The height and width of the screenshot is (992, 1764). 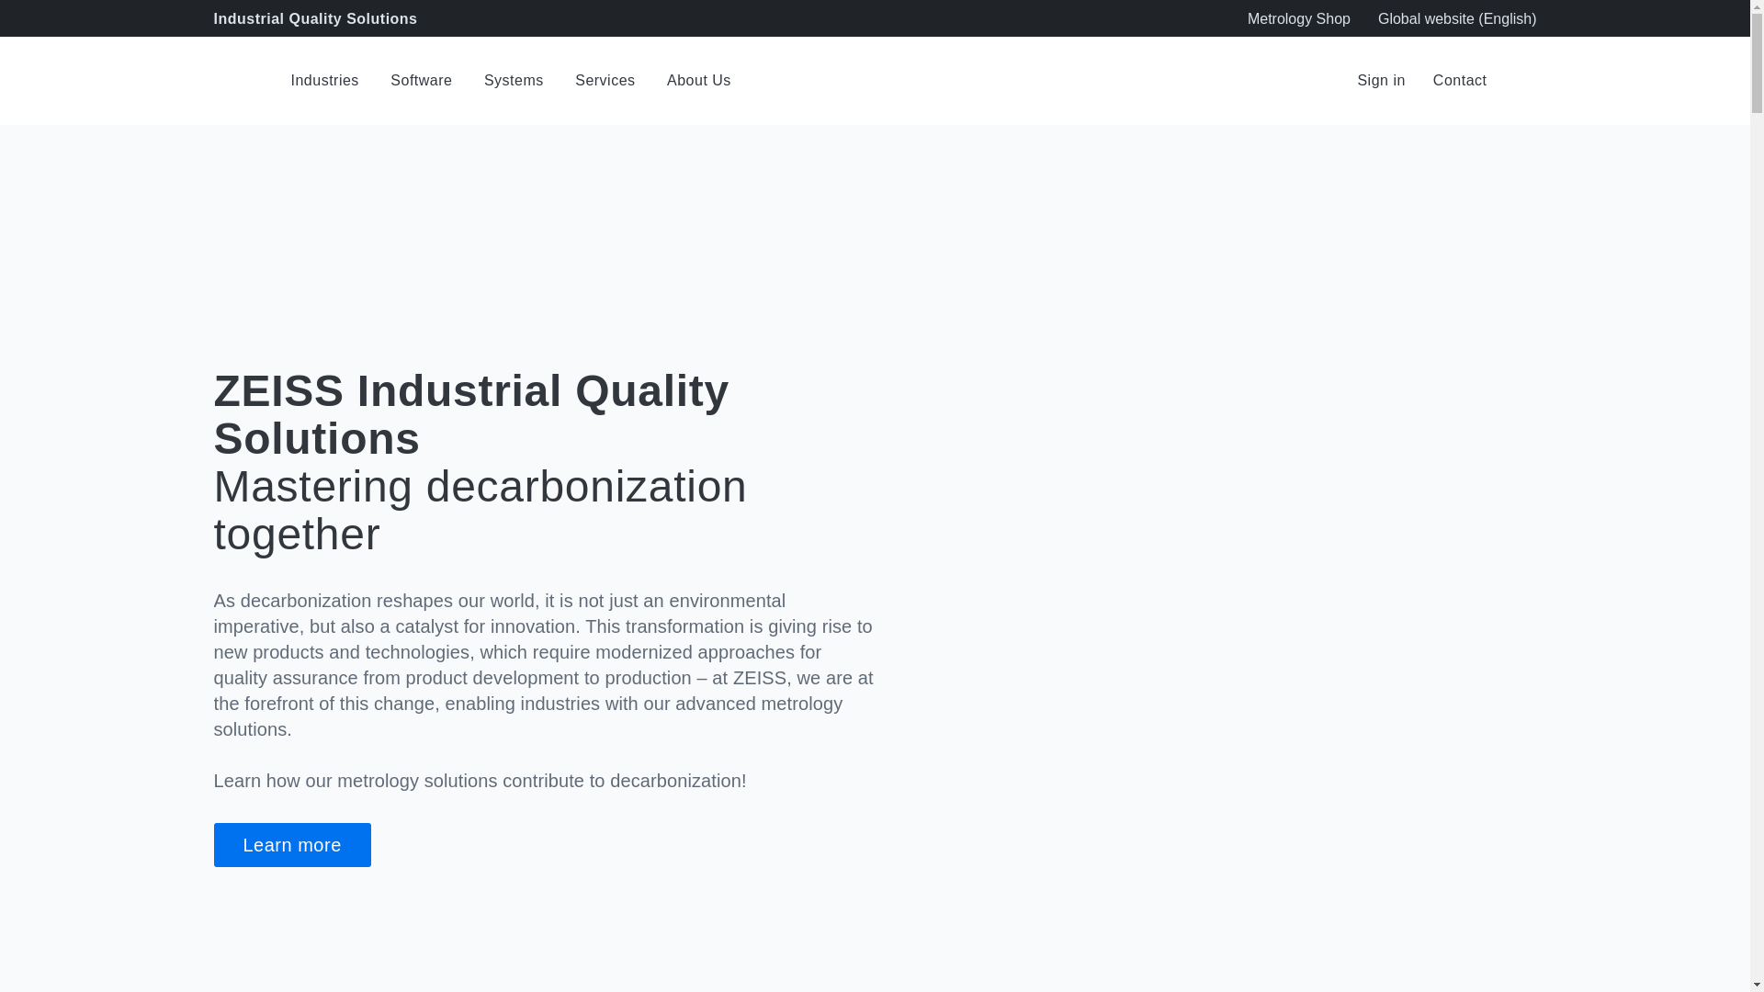 I want to click on Software, so click(x=421, y=81).